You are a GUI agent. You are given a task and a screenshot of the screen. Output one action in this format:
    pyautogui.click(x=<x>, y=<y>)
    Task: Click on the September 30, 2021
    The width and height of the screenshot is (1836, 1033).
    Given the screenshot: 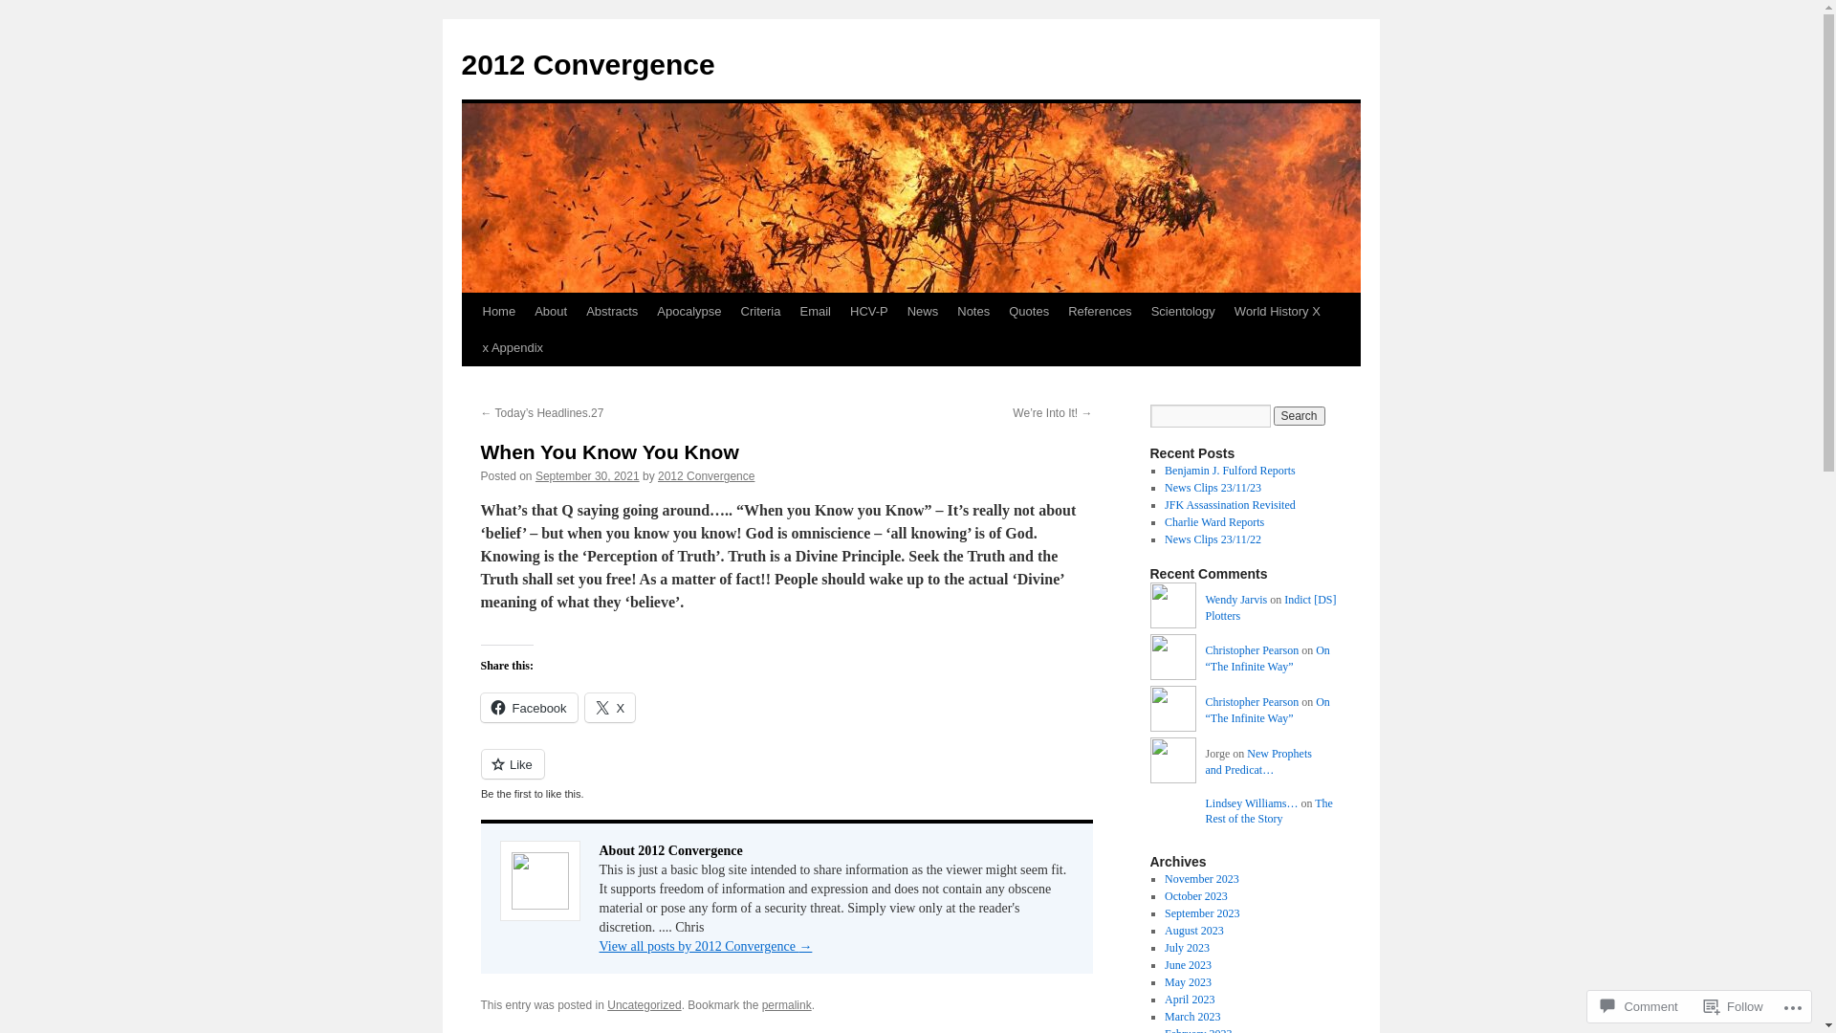 What is the action you would take?
    pyautogui.click(x=587, y=476)
    